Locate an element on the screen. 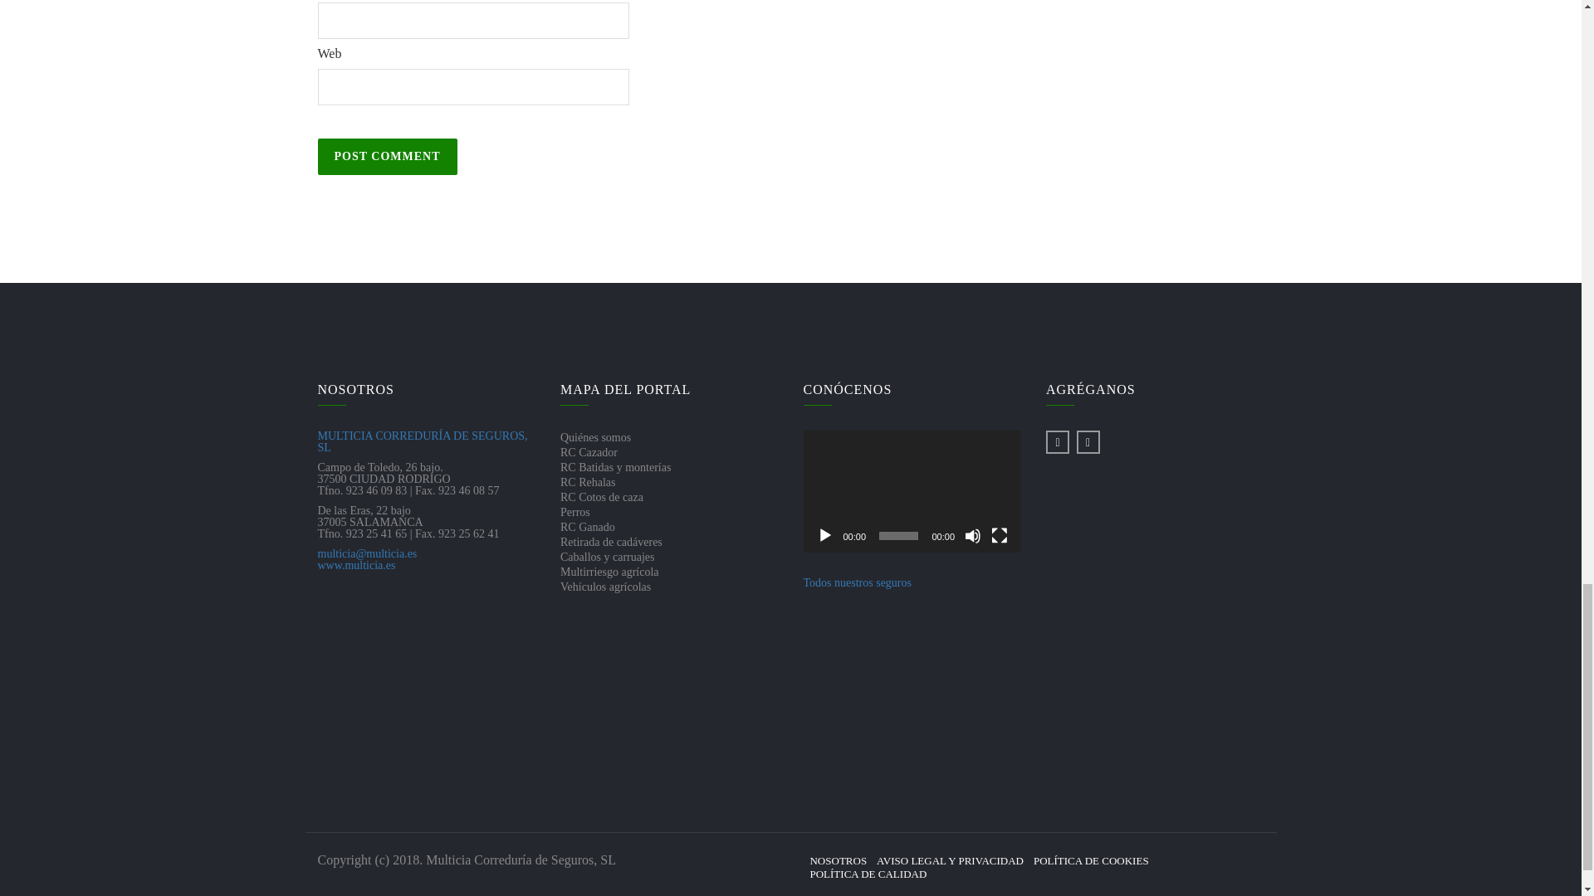 This screenshot has height=896, width=1594. Pantalla completa is located at coordinates (1000, 536).